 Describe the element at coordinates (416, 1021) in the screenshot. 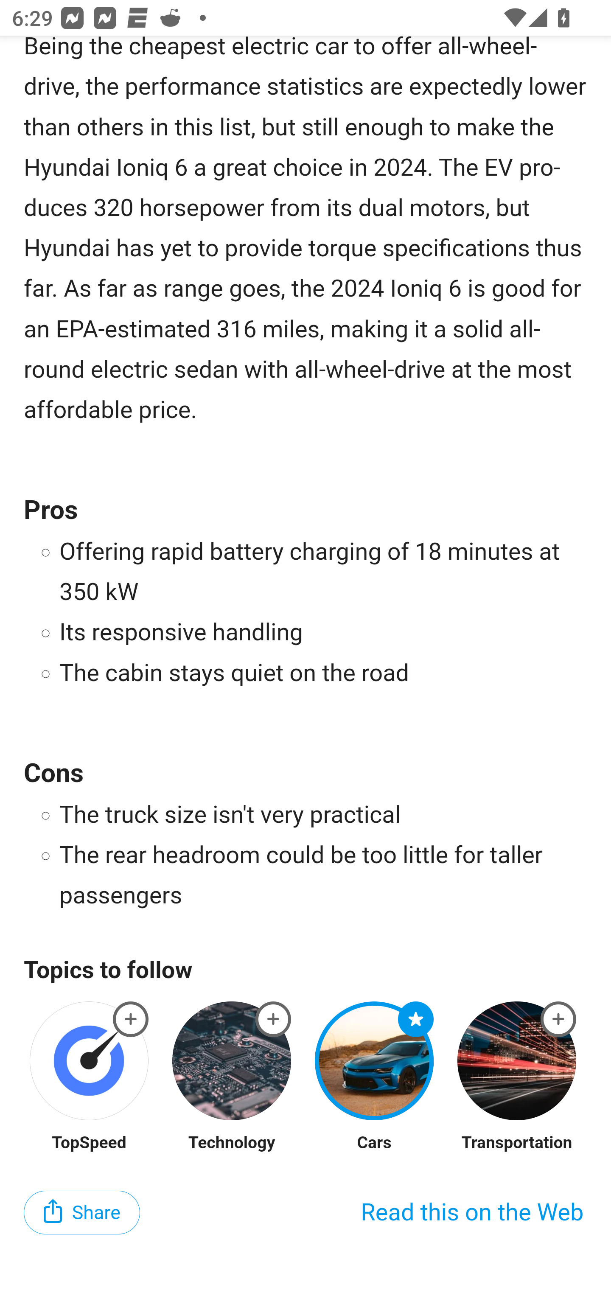

I see `most-affordable-awd-electric-cars` at that location.